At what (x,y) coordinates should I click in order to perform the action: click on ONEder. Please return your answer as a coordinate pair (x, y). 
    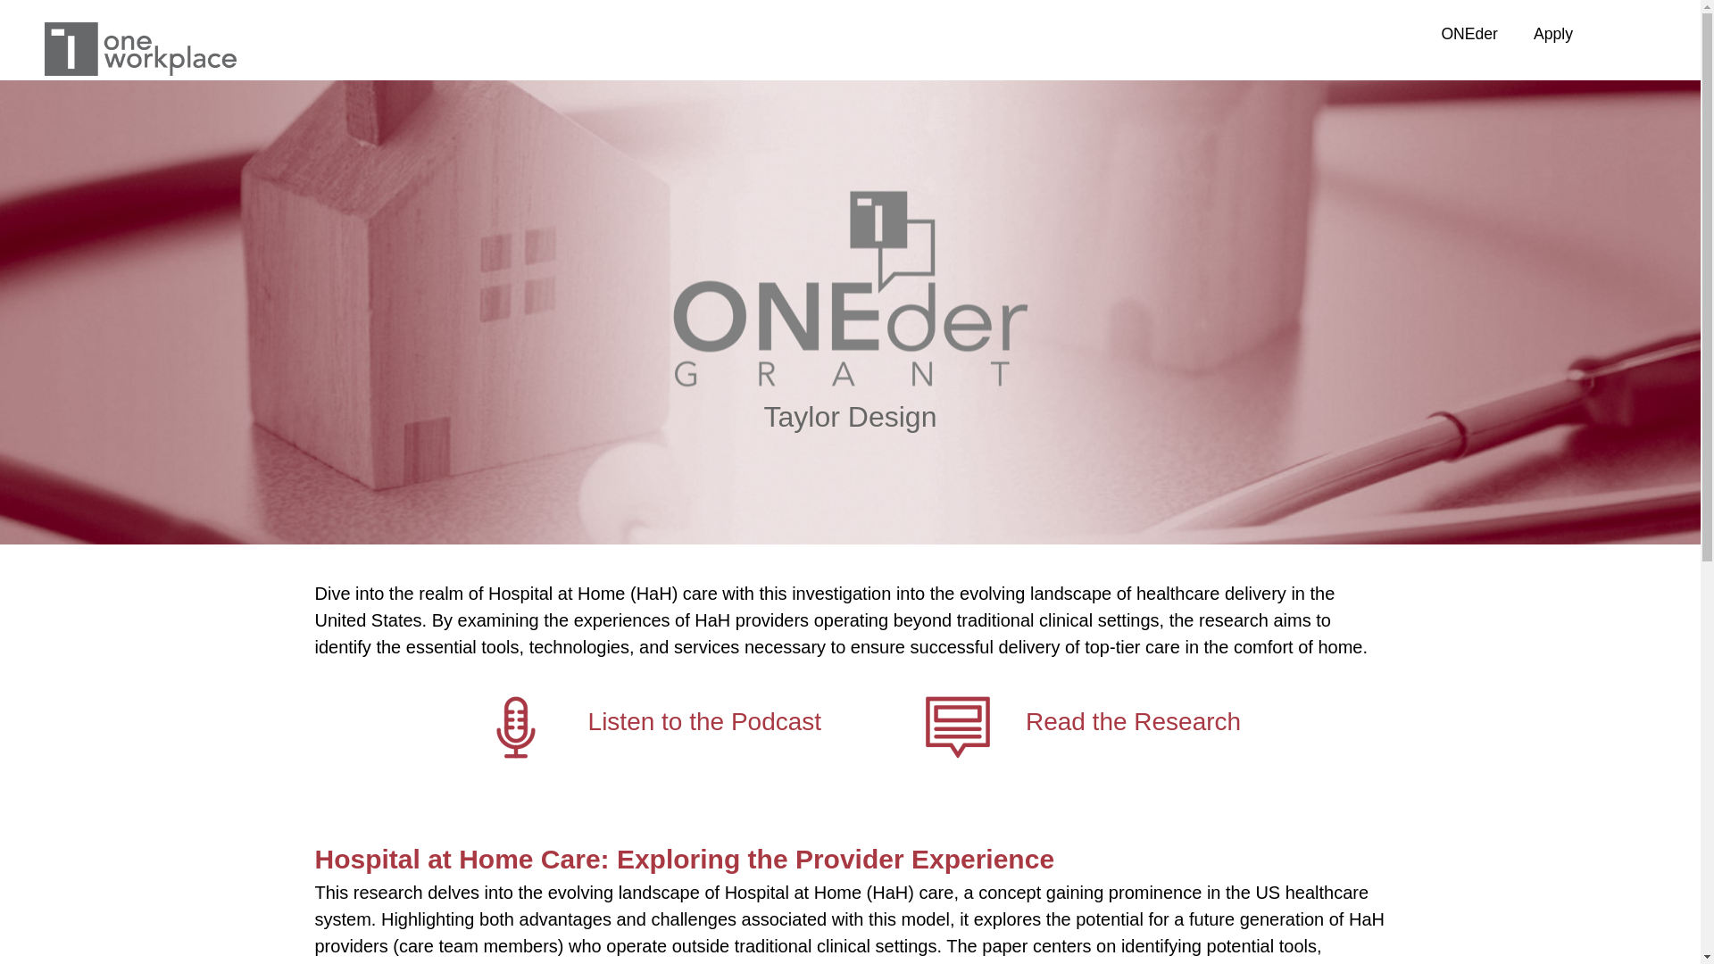
    Looking at the image, I should click on (1469, 34).